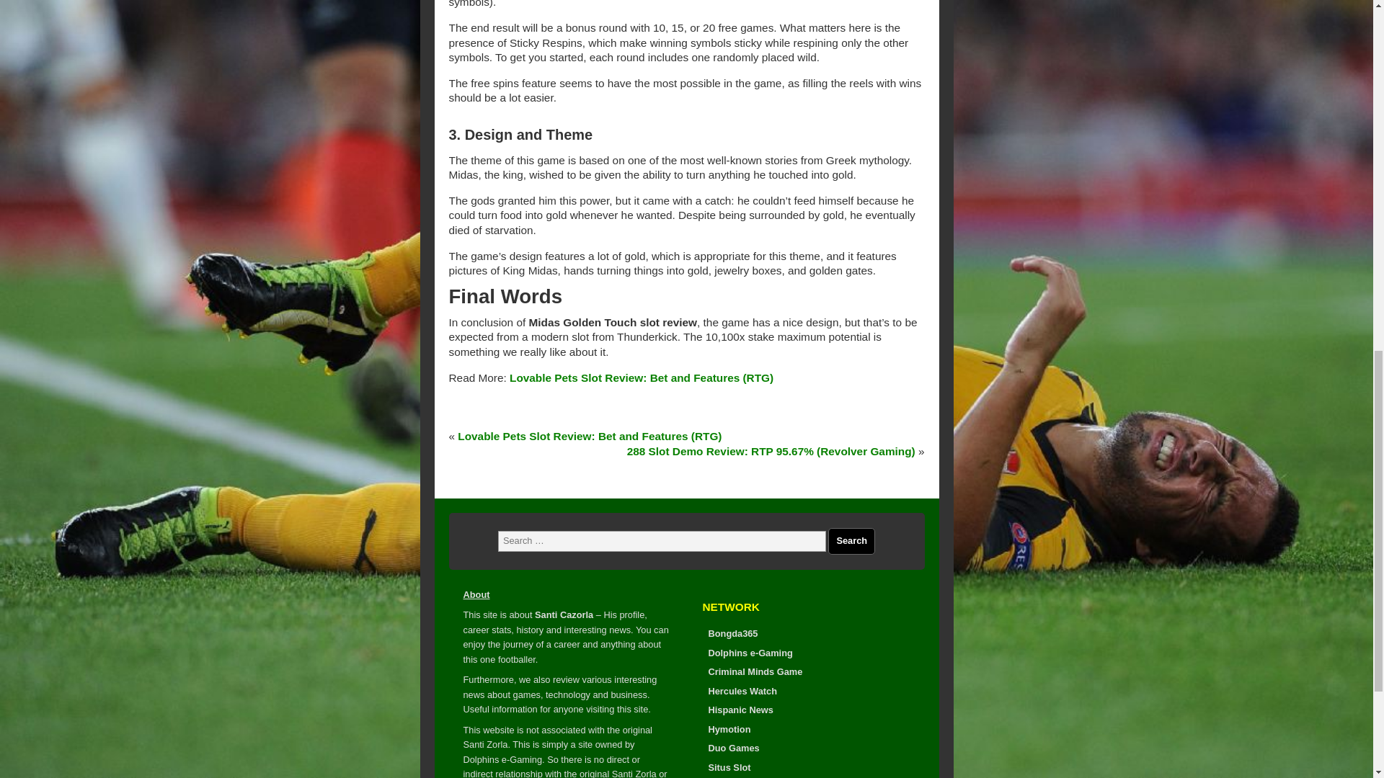 This screenshot has width=1384, height=778. What do you see at coordinates (732, 632) in the screenshot?
I see `Bongda365` at bounding box center [732, 632].